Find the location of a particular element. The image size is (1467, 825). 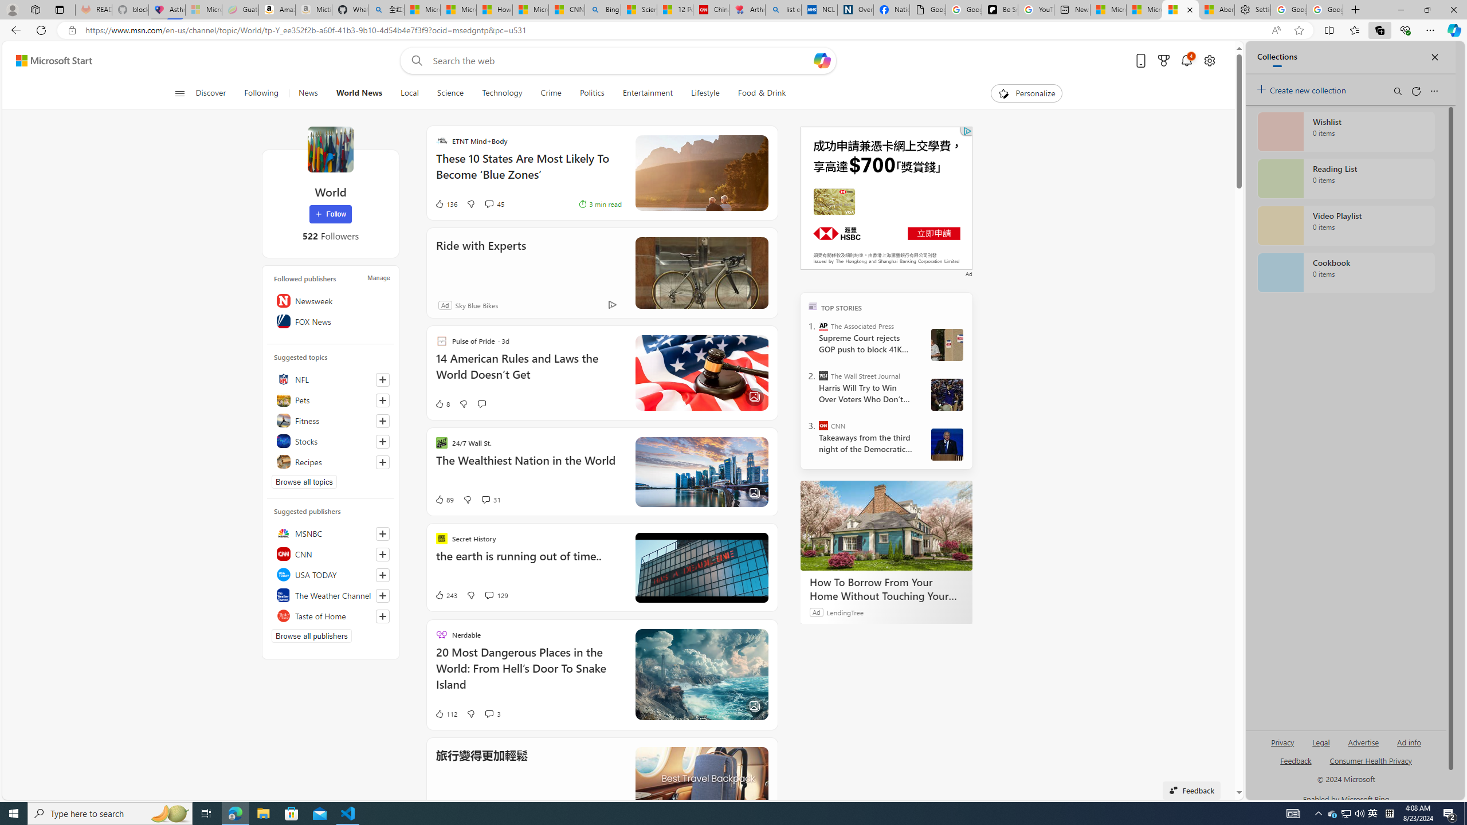

Stocks is located at coordinates (330, 441).